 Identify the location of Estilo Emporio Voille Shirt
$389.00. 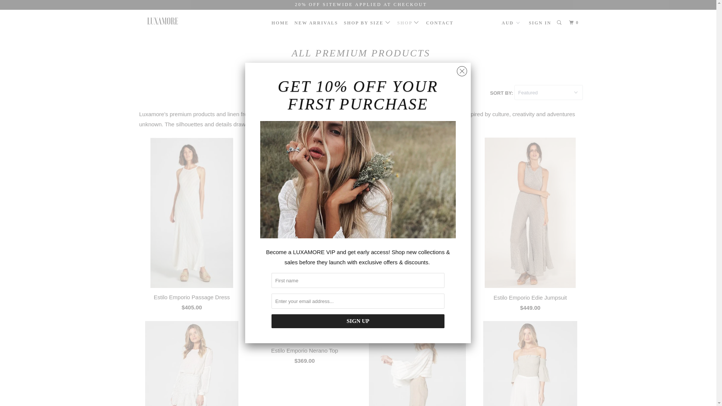
(417, 226).